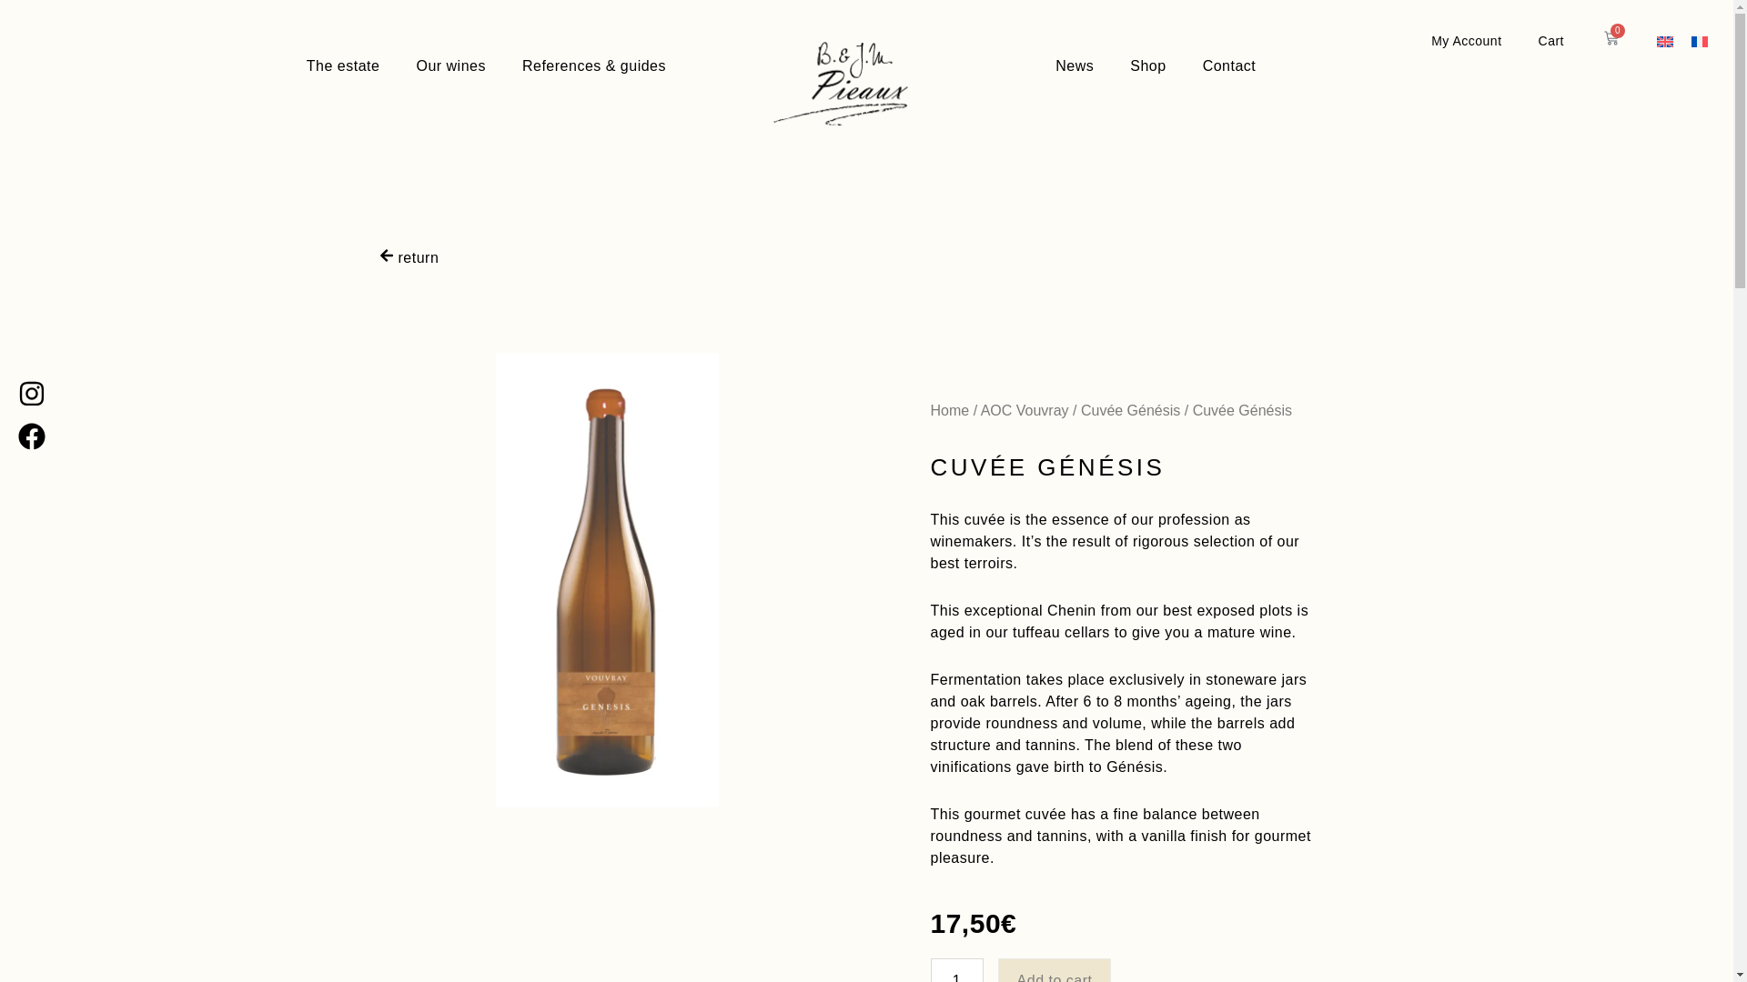 The width and height of the screenshot is (1747, 982). What do you see at coordinates (1054, 970) in the screenshot?
I see `Add to cart` at bounding box center [1054, 970].